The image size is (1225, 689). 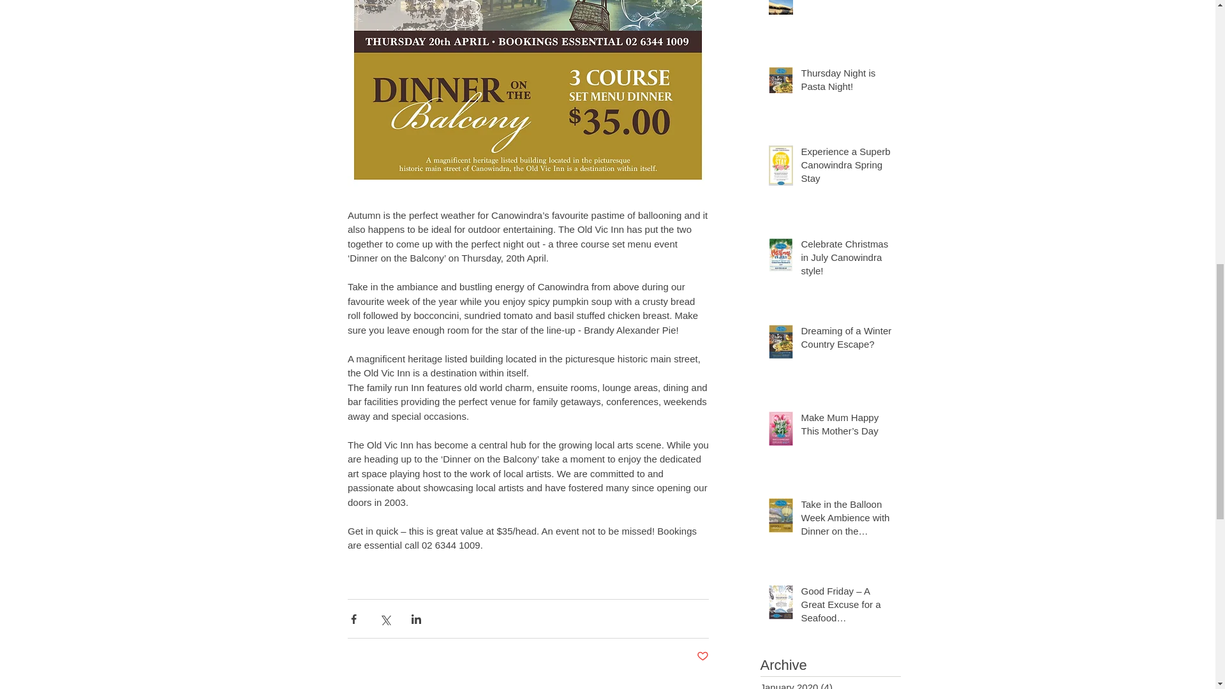 What do you see at coordinates (847, 259) in the screenshot?
I see `Celebrate Christmas in July Canowindra style!` at bounding box center [847, 259].